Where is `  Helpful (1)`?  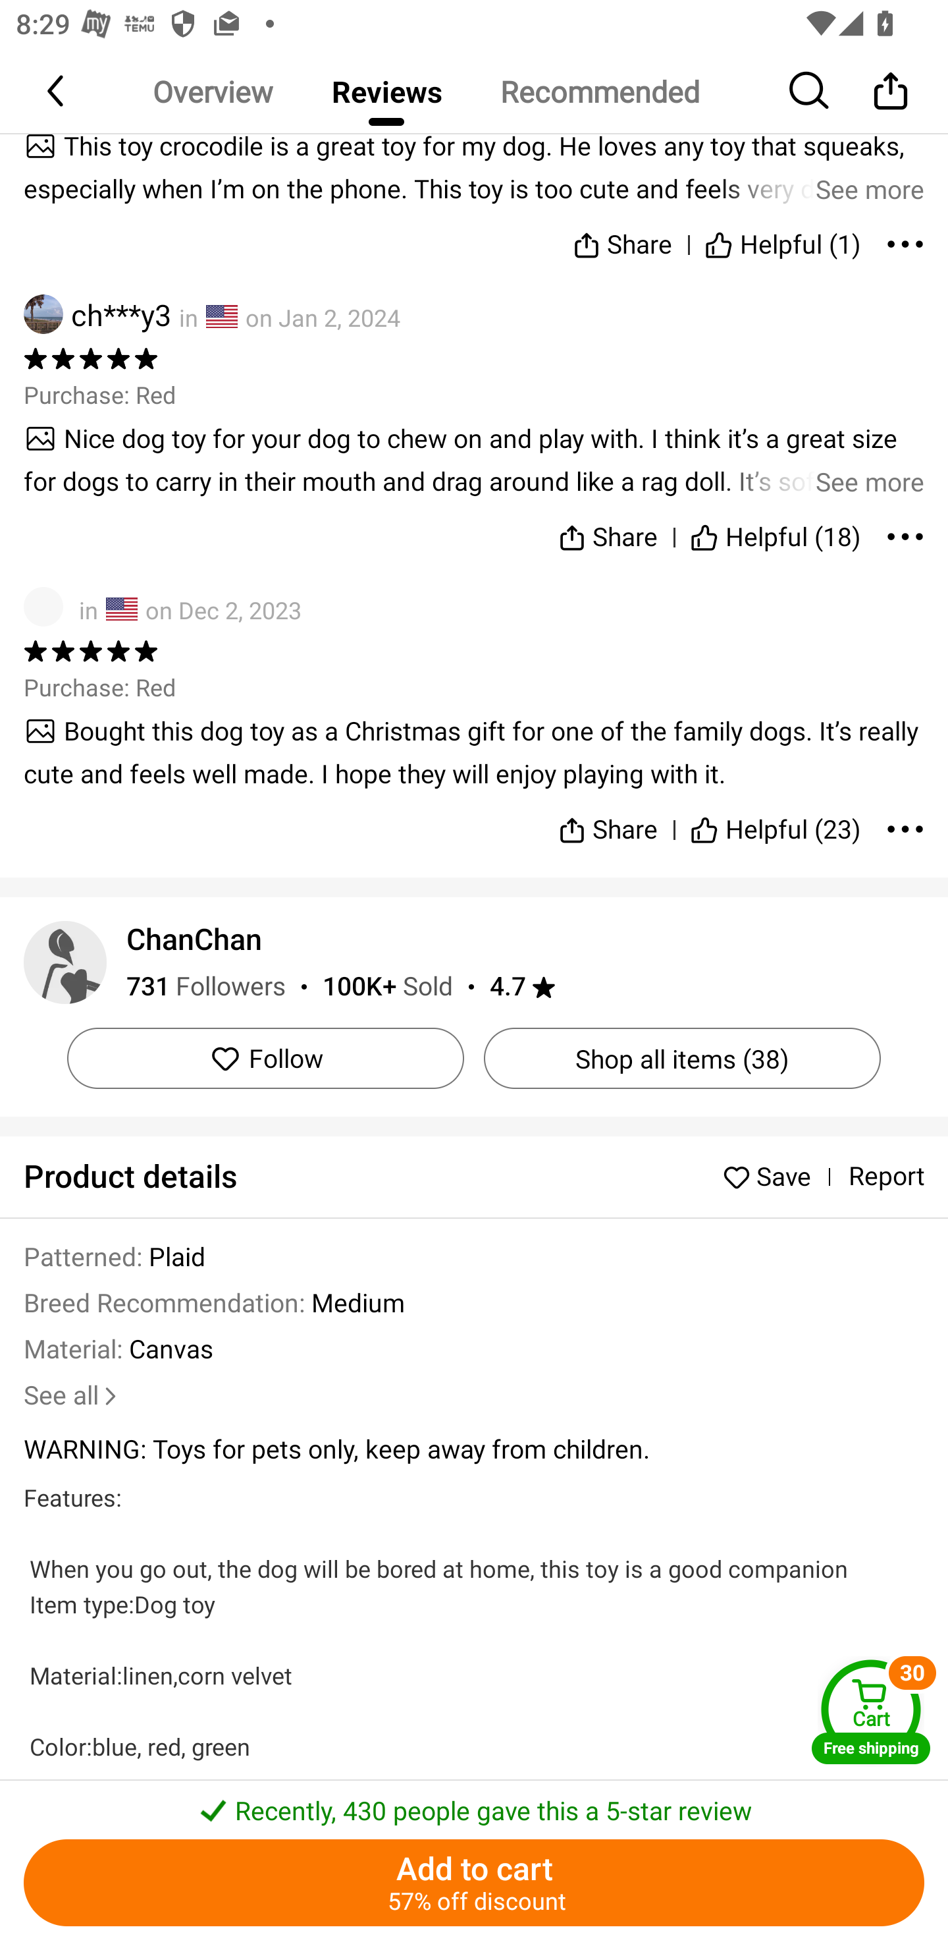
  Helpful (1) is located at coordinates (783, 240).